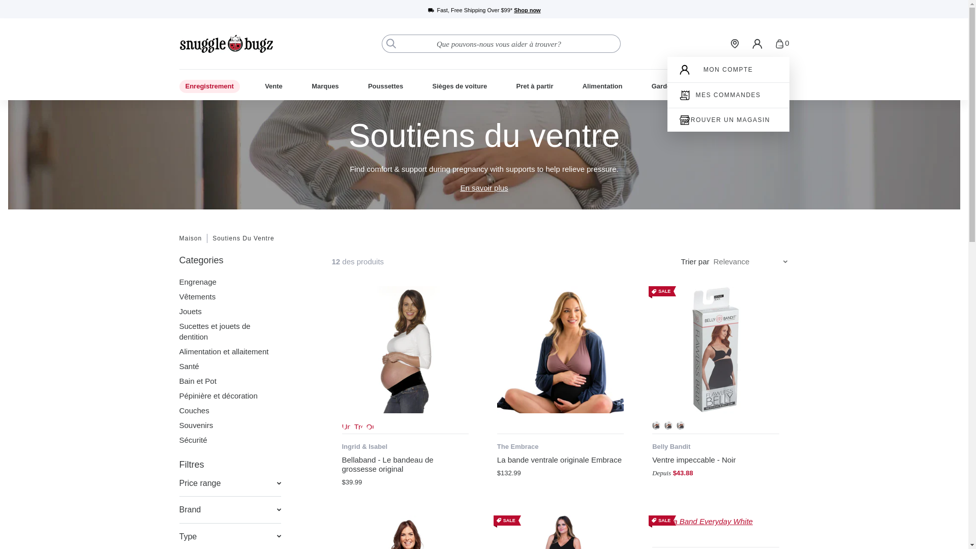 This screenshot has height=549, width=976. What do you see at coordinates (727, 95) in the screenshot?
I see `MES COMMANDES` at bounding box center [727, 95].